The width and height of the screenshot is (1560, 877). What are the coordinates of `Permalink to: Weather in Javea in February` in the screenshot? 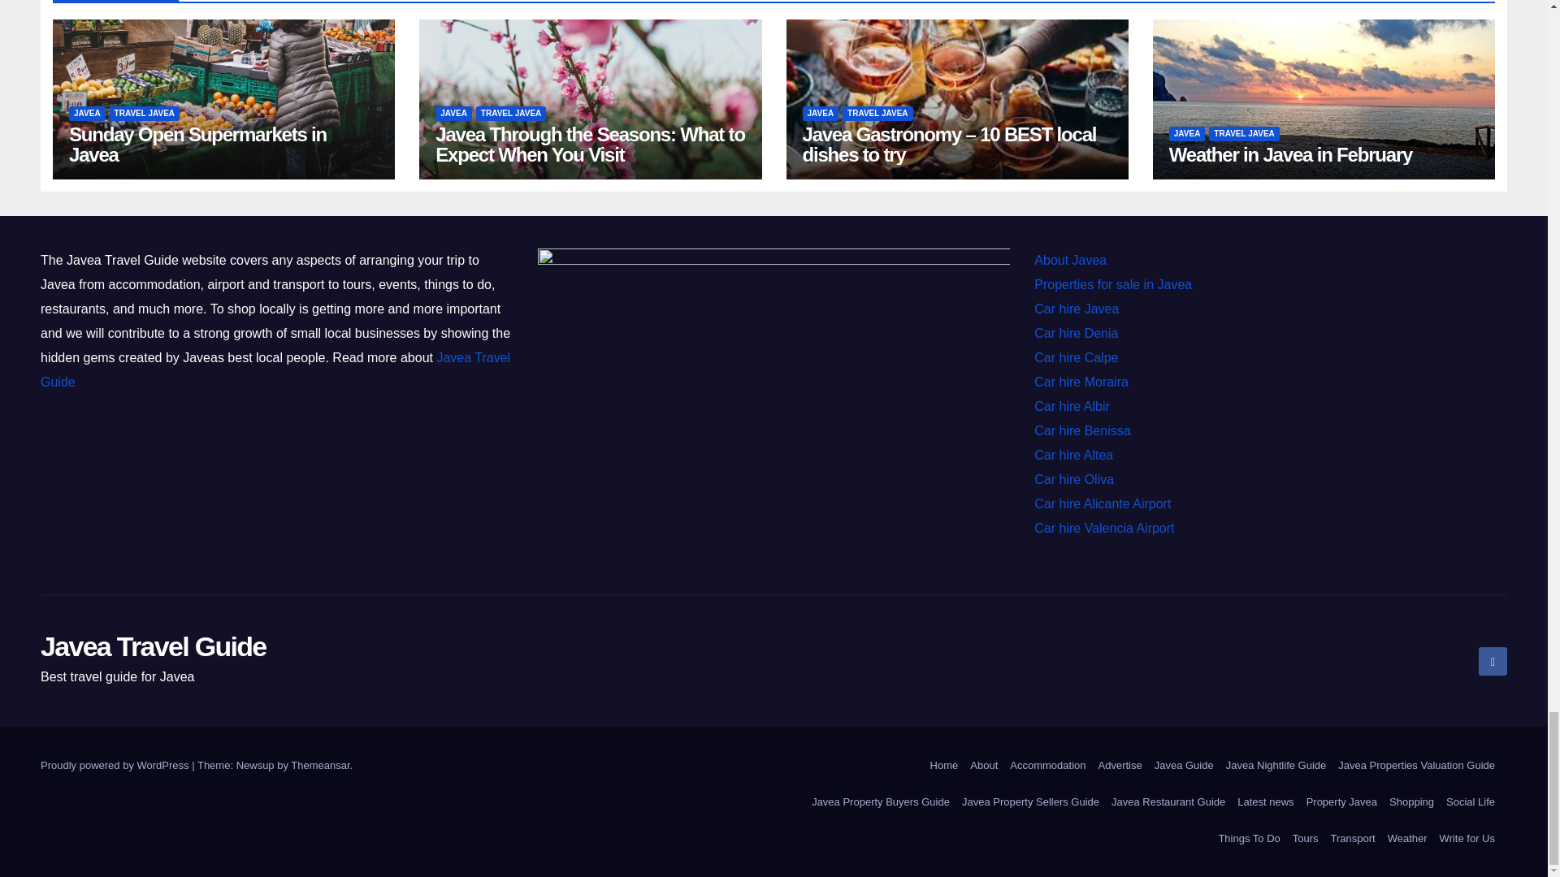 It's located at (1290, 154).